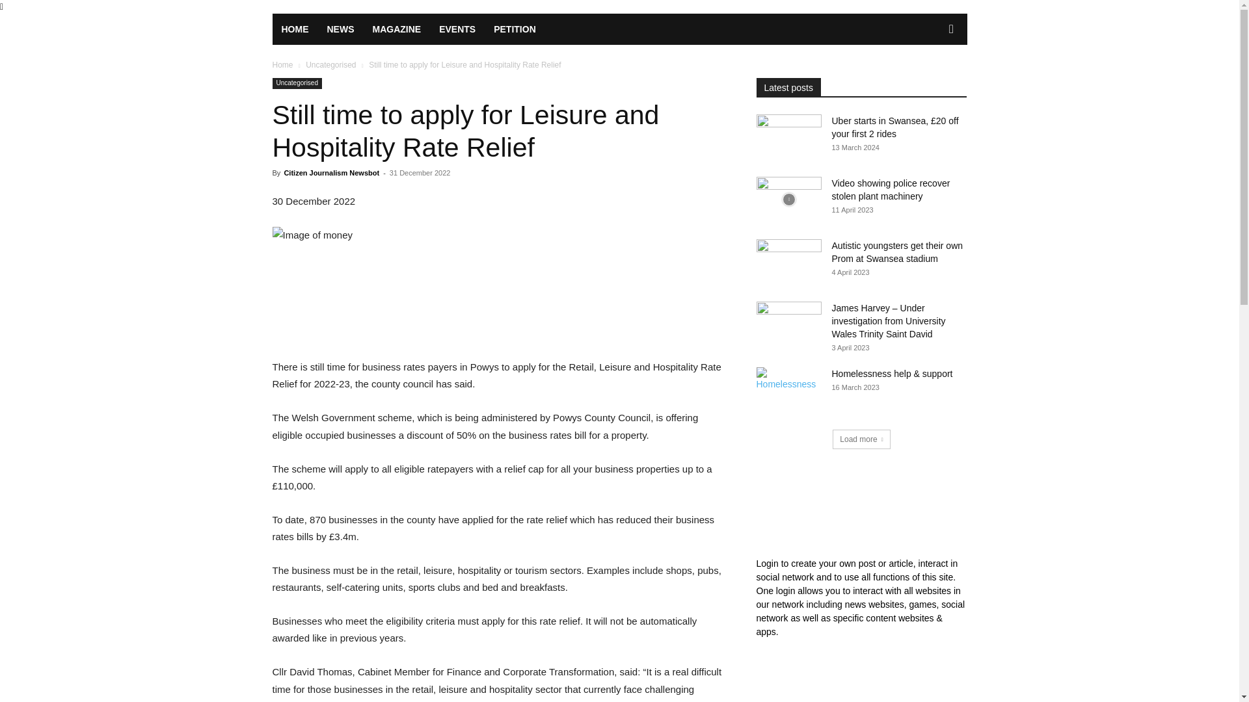 The width and height of the screenshot is (1249, 702). What do you see at coordinates (330, 64) in the screenshot?
I see `View all posts in Uncategorised` at bounding box center [330, 64].